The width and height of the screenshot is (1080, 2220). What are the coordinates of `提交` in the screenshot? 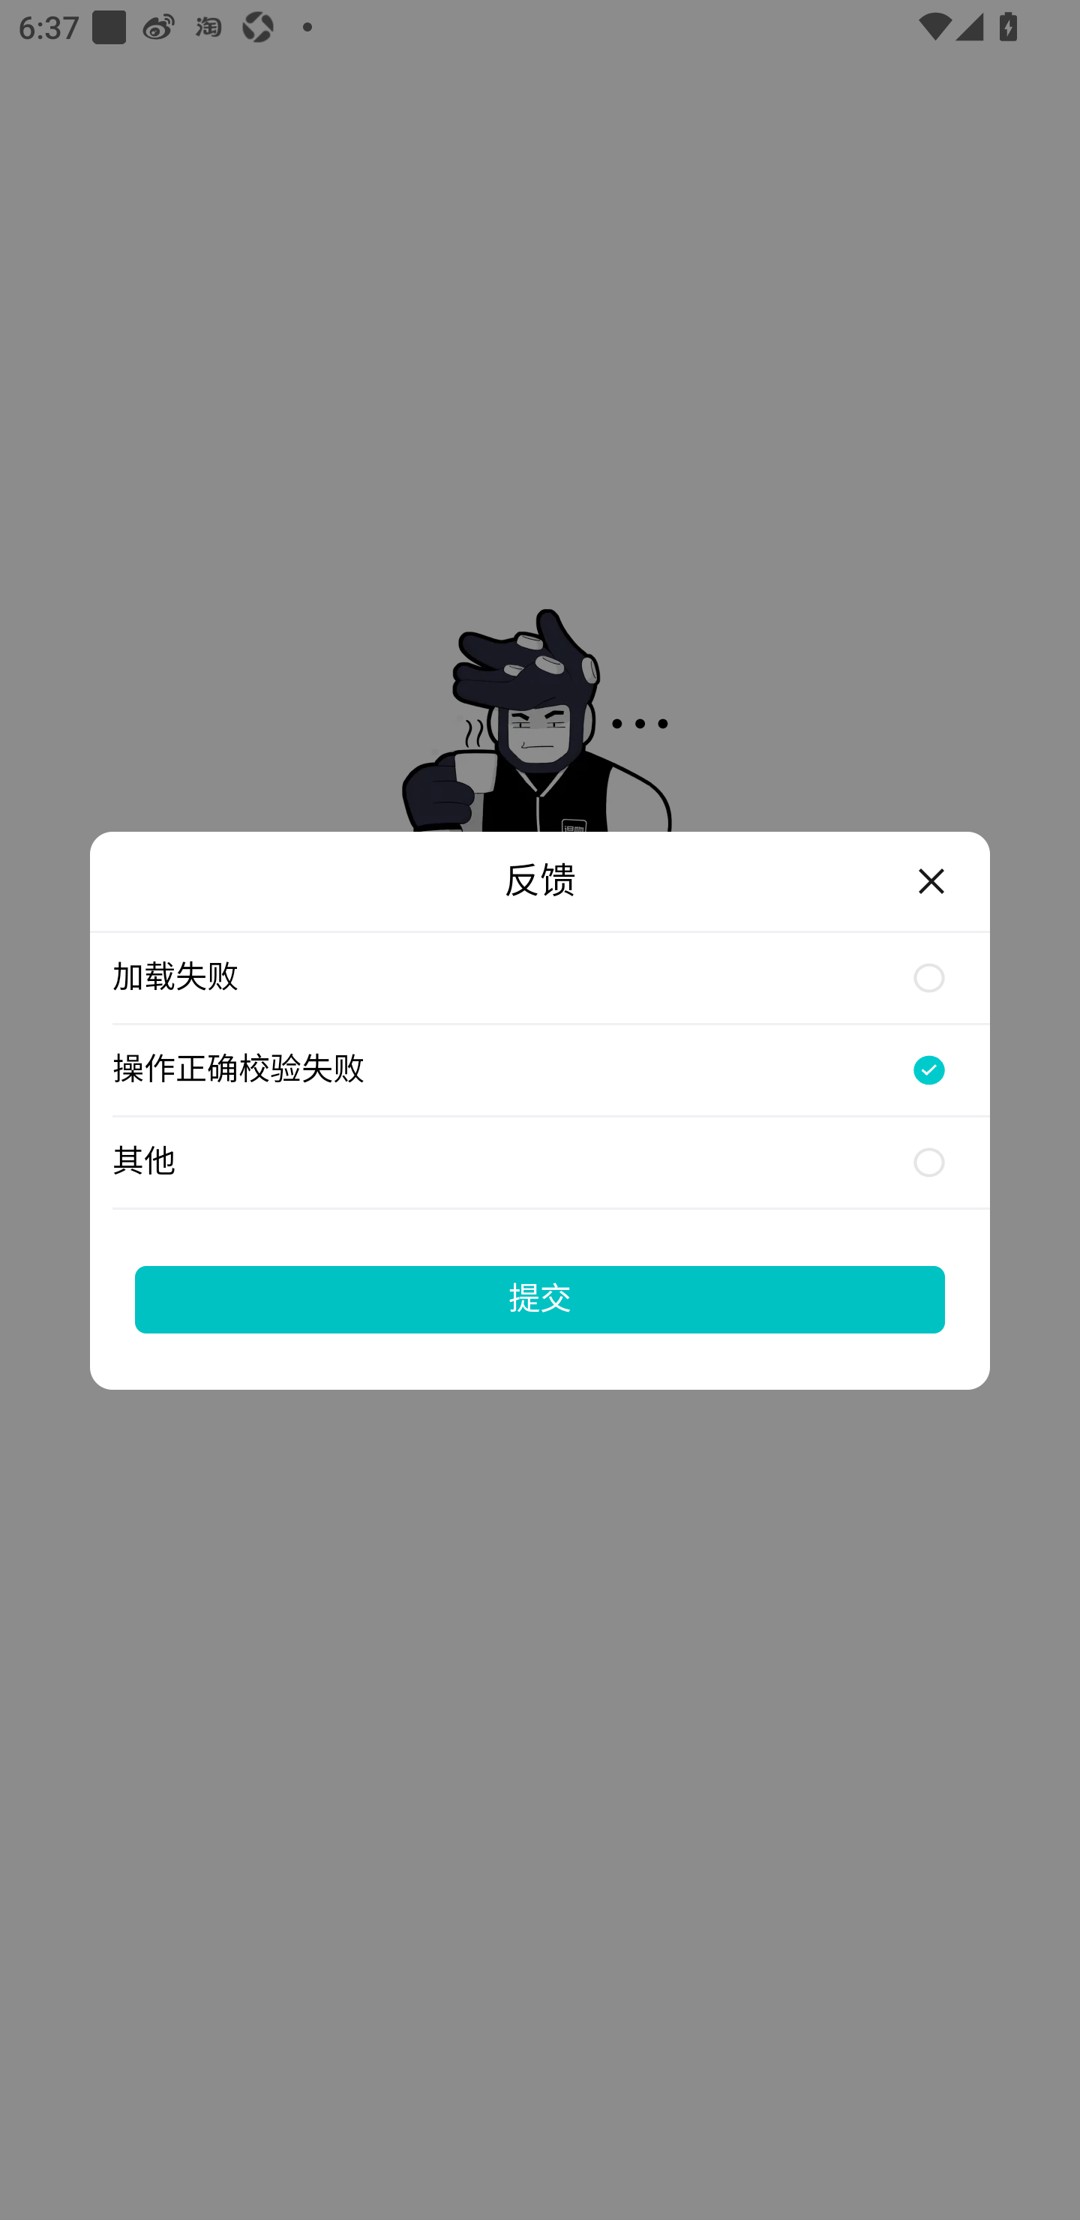 It's located at (540, 1299).